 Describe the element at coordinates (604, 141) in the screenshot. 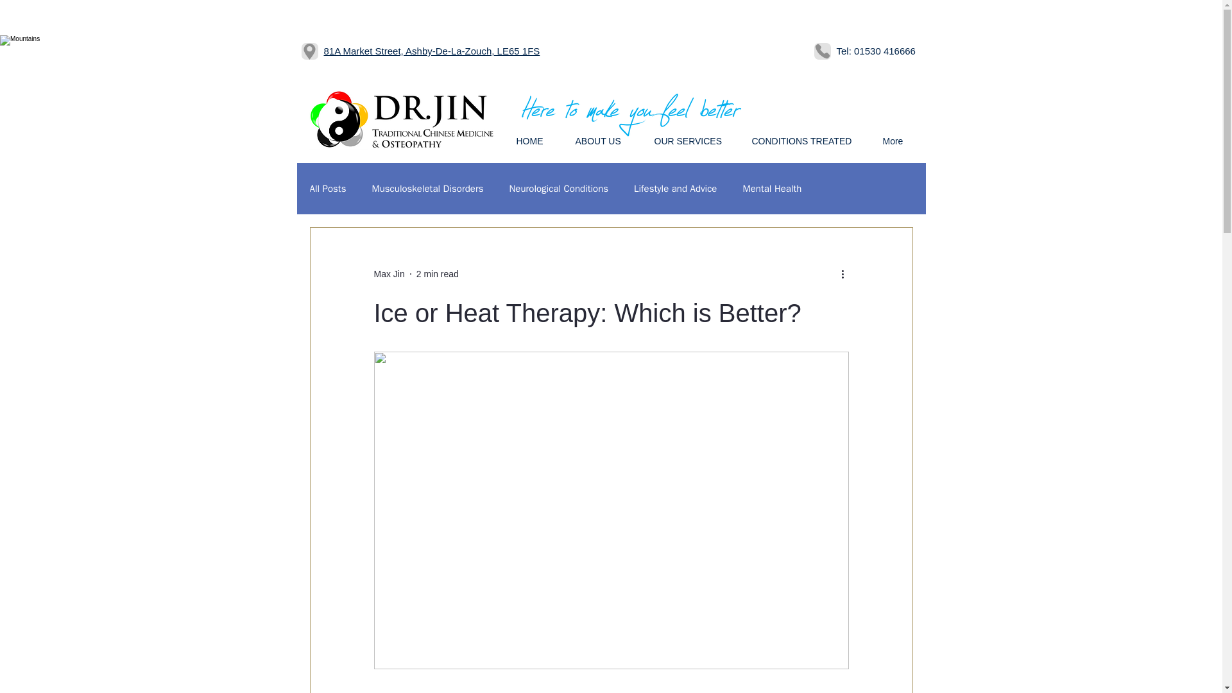

I see `ABOUT US` at that location.